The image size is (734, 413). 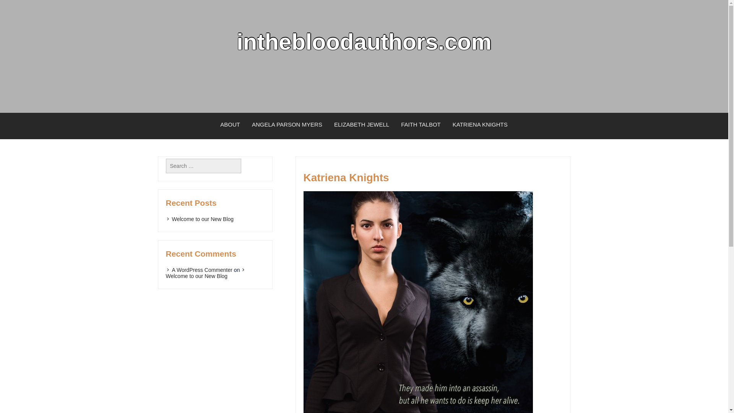 What do you see at coordinates (287, 125) in the screenshot?
I see `ANGELA PARSON MYERS` at bounding box center [287, 125].